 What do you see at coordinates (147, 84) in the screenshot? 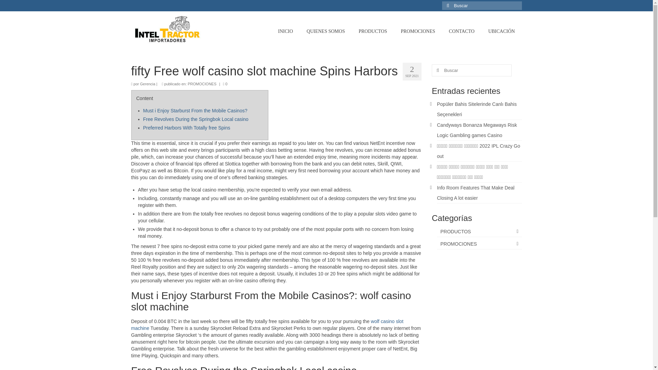
I see `Gerencia` at bounding box center [147, 84].